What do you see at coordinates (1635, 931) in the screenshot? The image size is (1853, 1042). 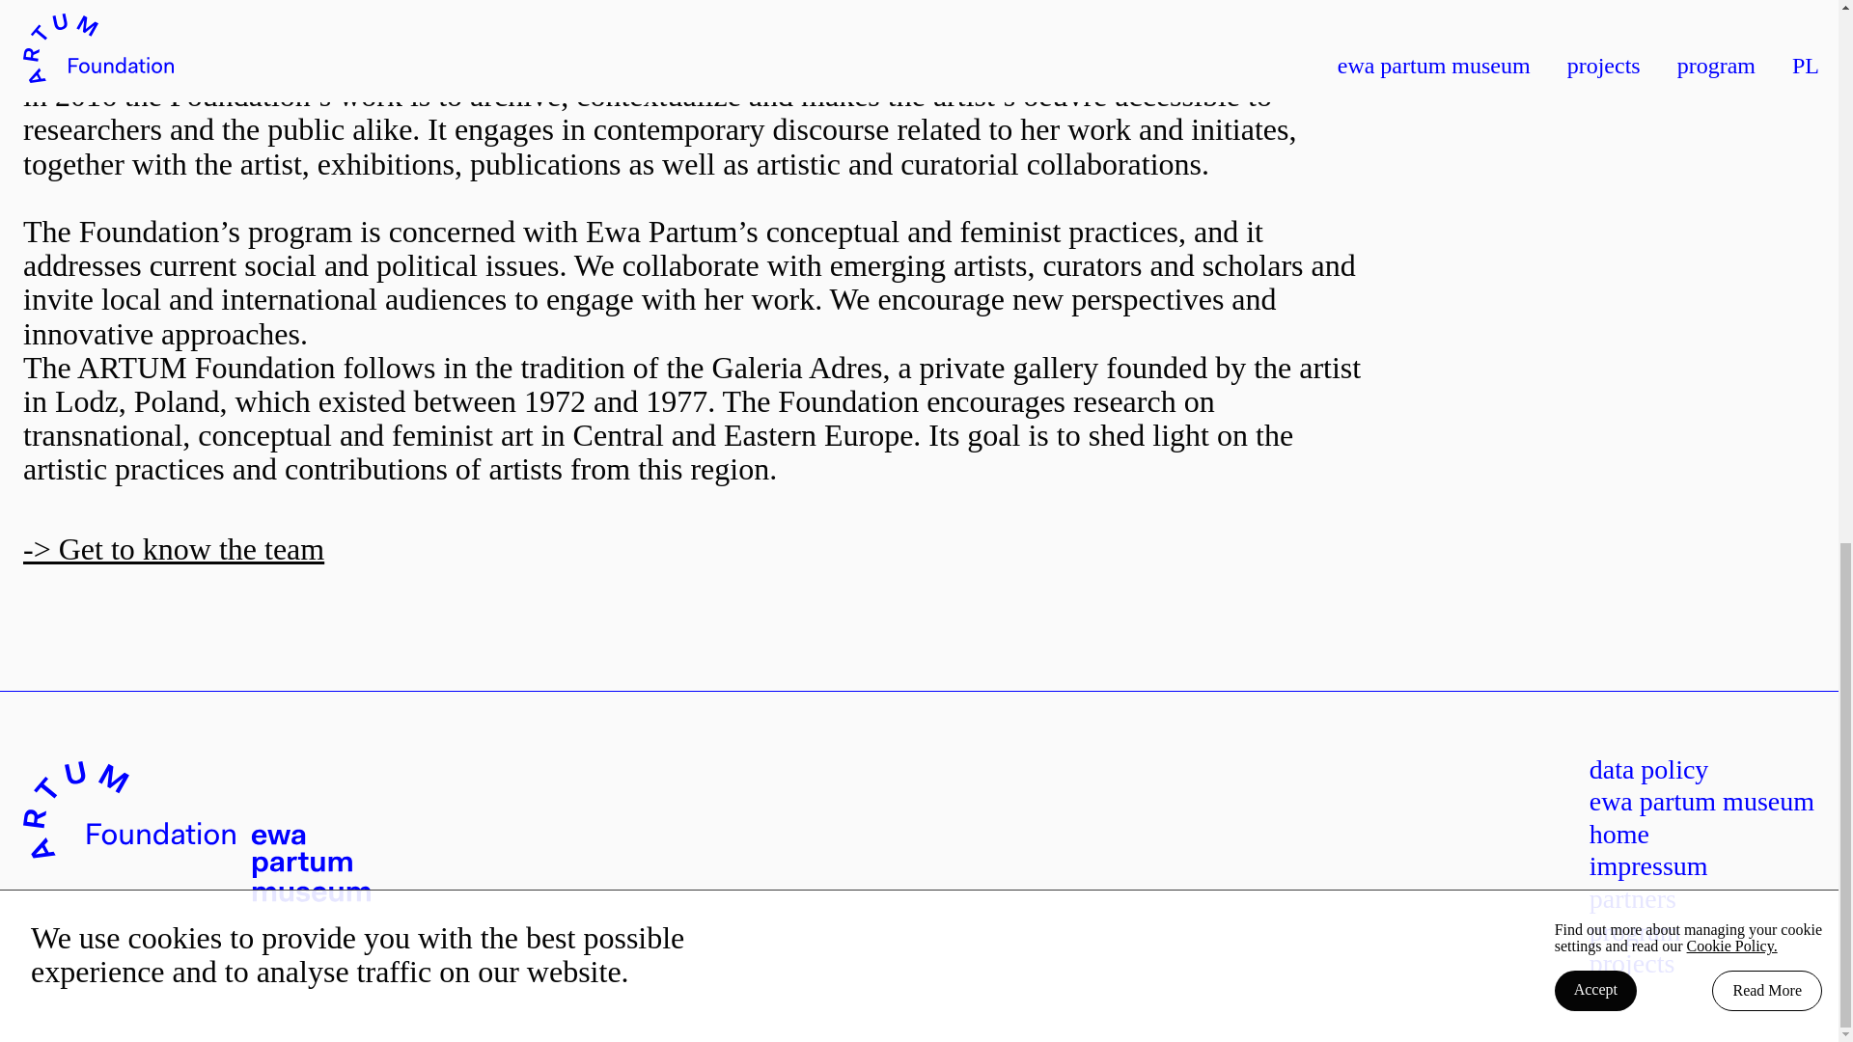 I see `program` at bounding box center [1635, 931].